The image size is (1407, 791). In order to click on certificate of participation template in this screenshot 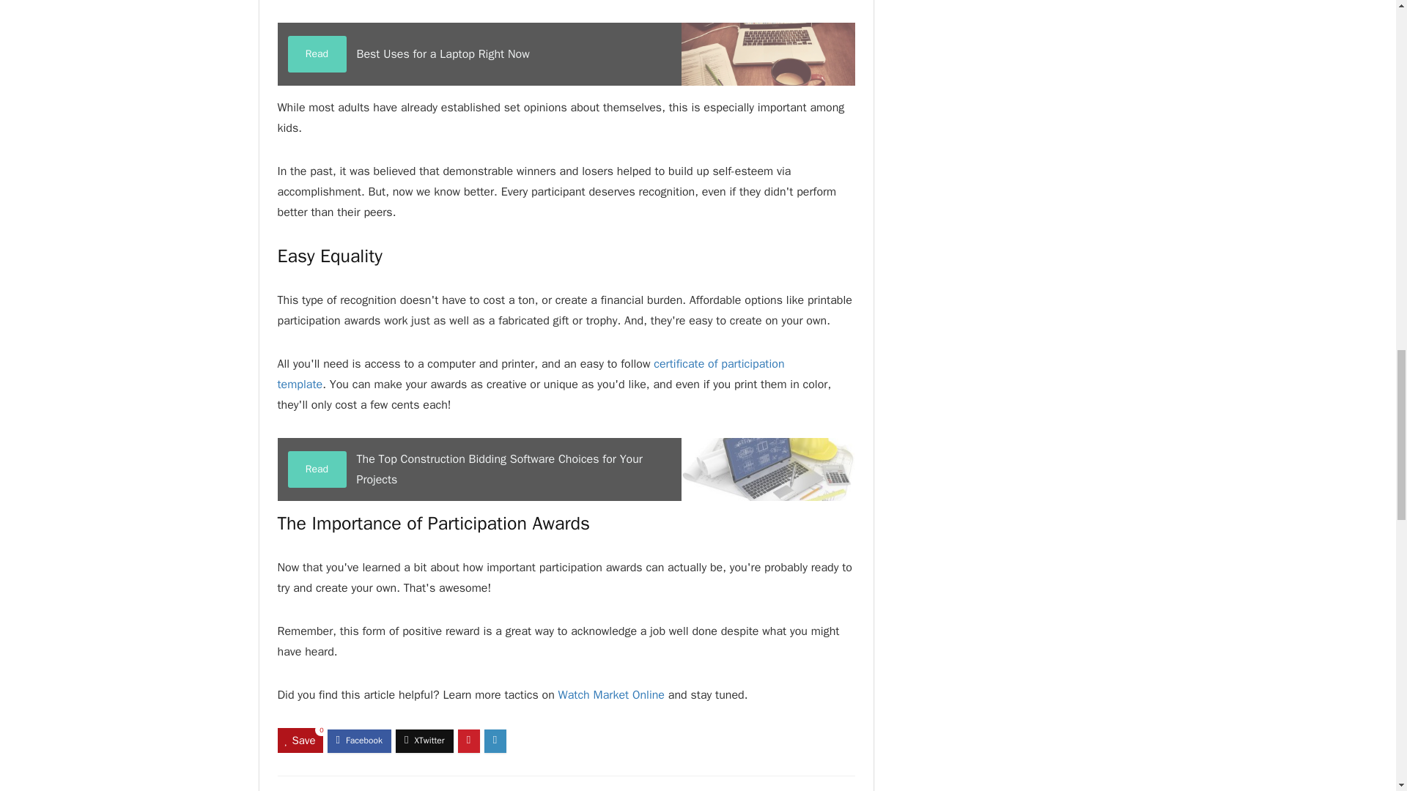, I will do `click(531, 374)`.